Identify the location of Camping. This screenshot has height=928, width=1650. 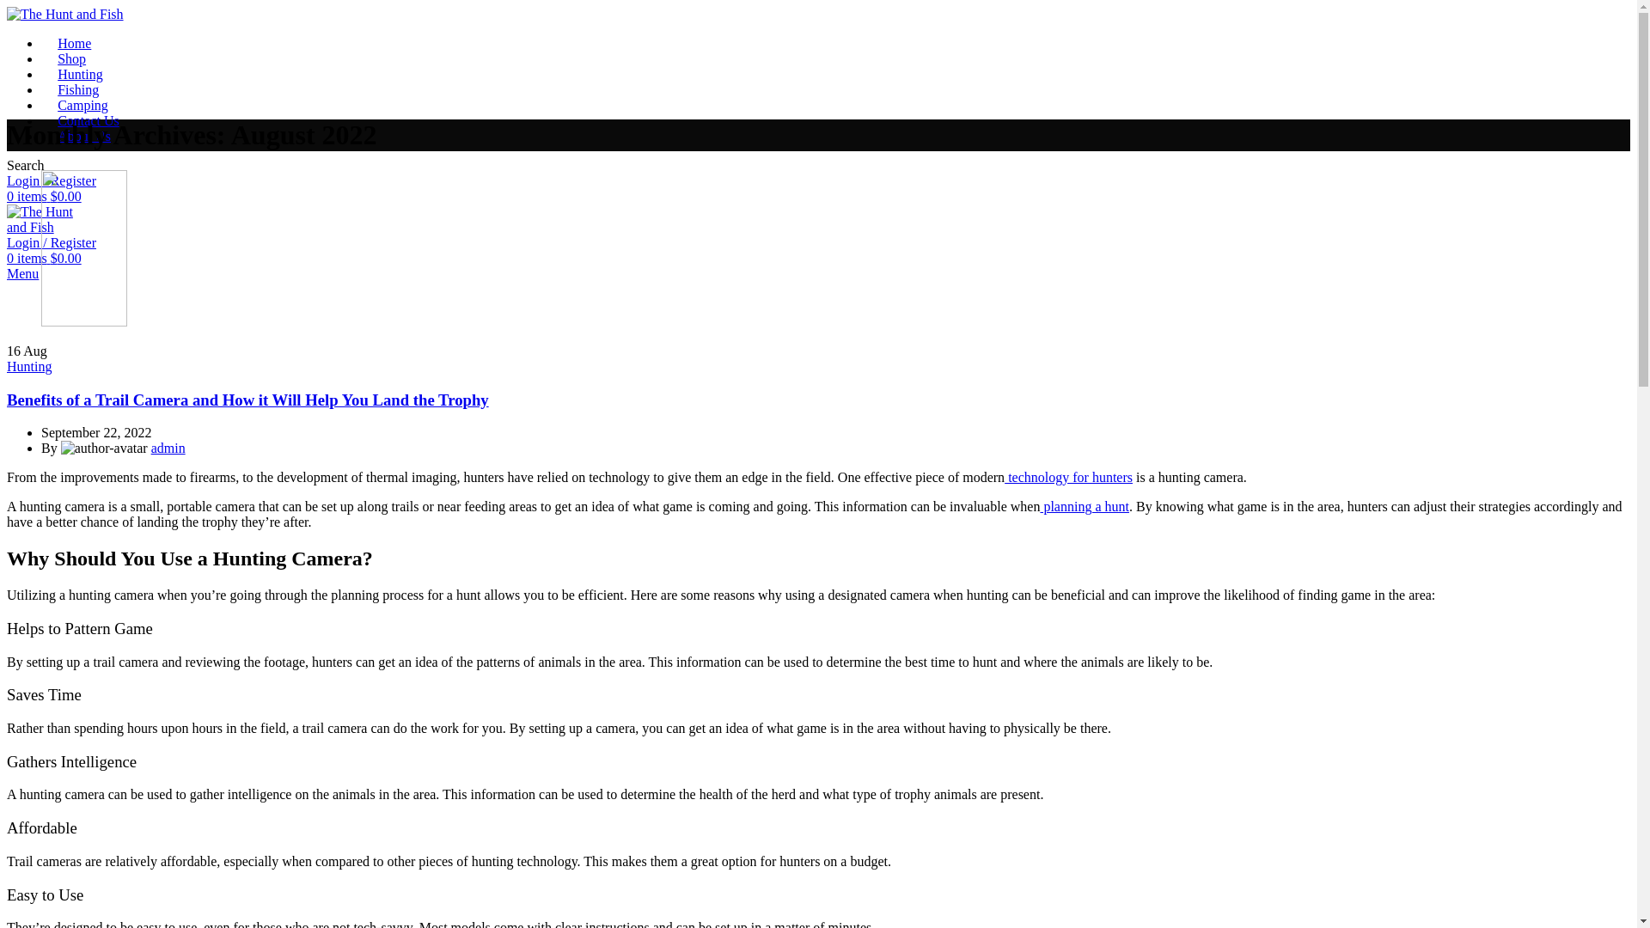
(82, 105).